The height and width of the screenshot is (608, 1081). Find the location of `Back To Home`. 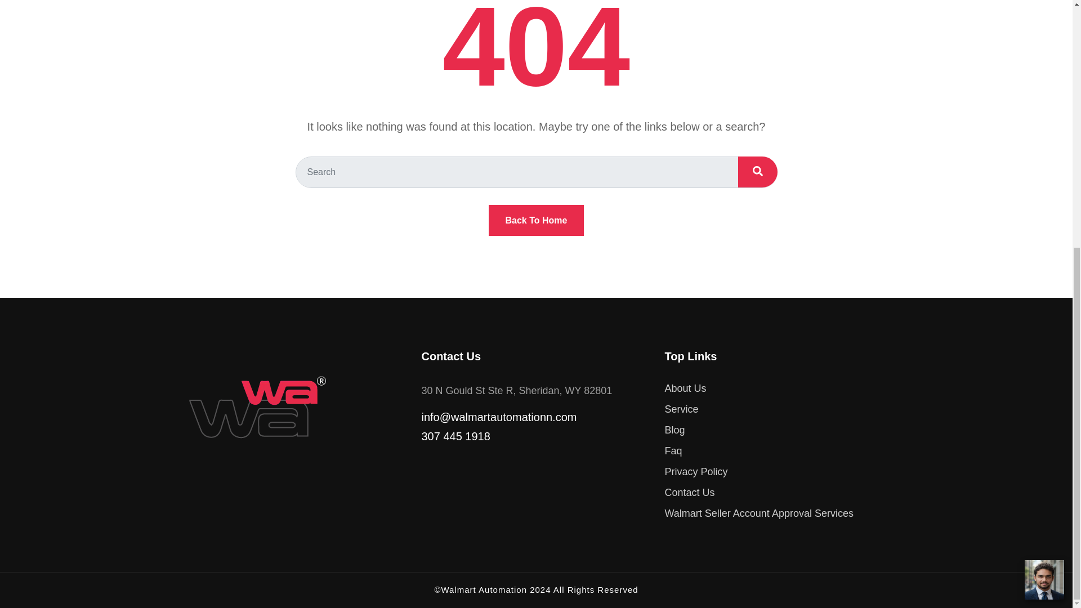

Back To Home is located at coordinates (536, 220).